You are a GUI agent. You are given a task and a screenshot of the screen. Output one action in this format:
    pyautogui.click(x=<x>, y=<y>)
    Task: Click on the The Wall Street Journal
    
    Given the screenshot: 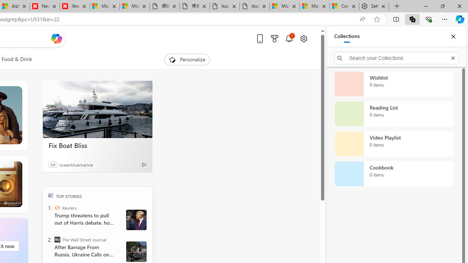 What is the action you would take?
    pyautogui.click(x=57, y=240)
    